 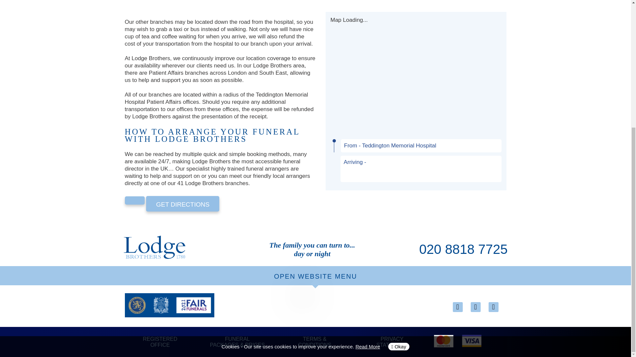 What do you see at coordinates (475, 307) in the screenshot?
I see `Lodge Brothers LinkedIn` at bounding box center [475, 307].